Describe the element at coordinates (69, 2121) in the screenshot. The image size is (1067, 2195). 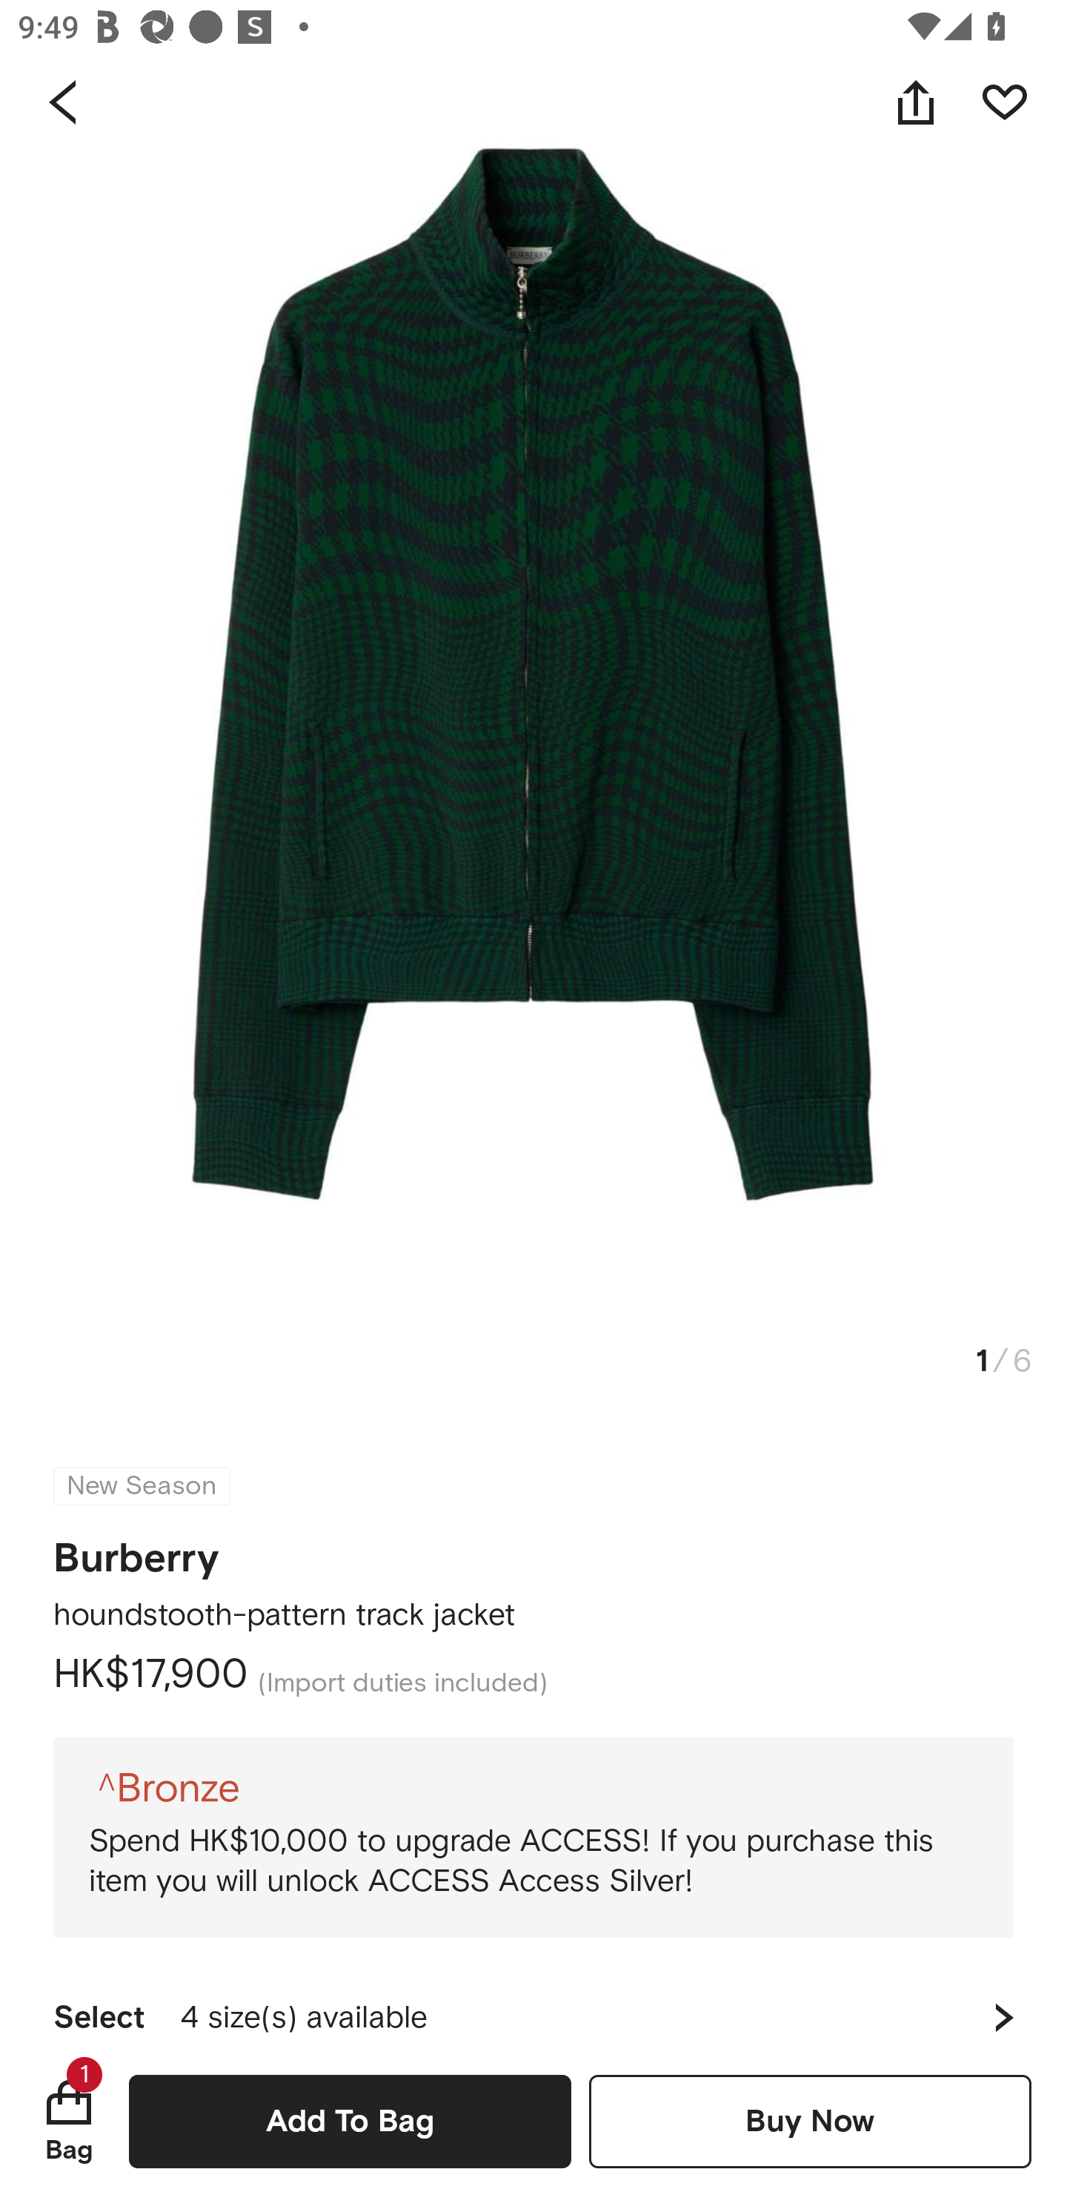
I see `Bag 1` at that location.